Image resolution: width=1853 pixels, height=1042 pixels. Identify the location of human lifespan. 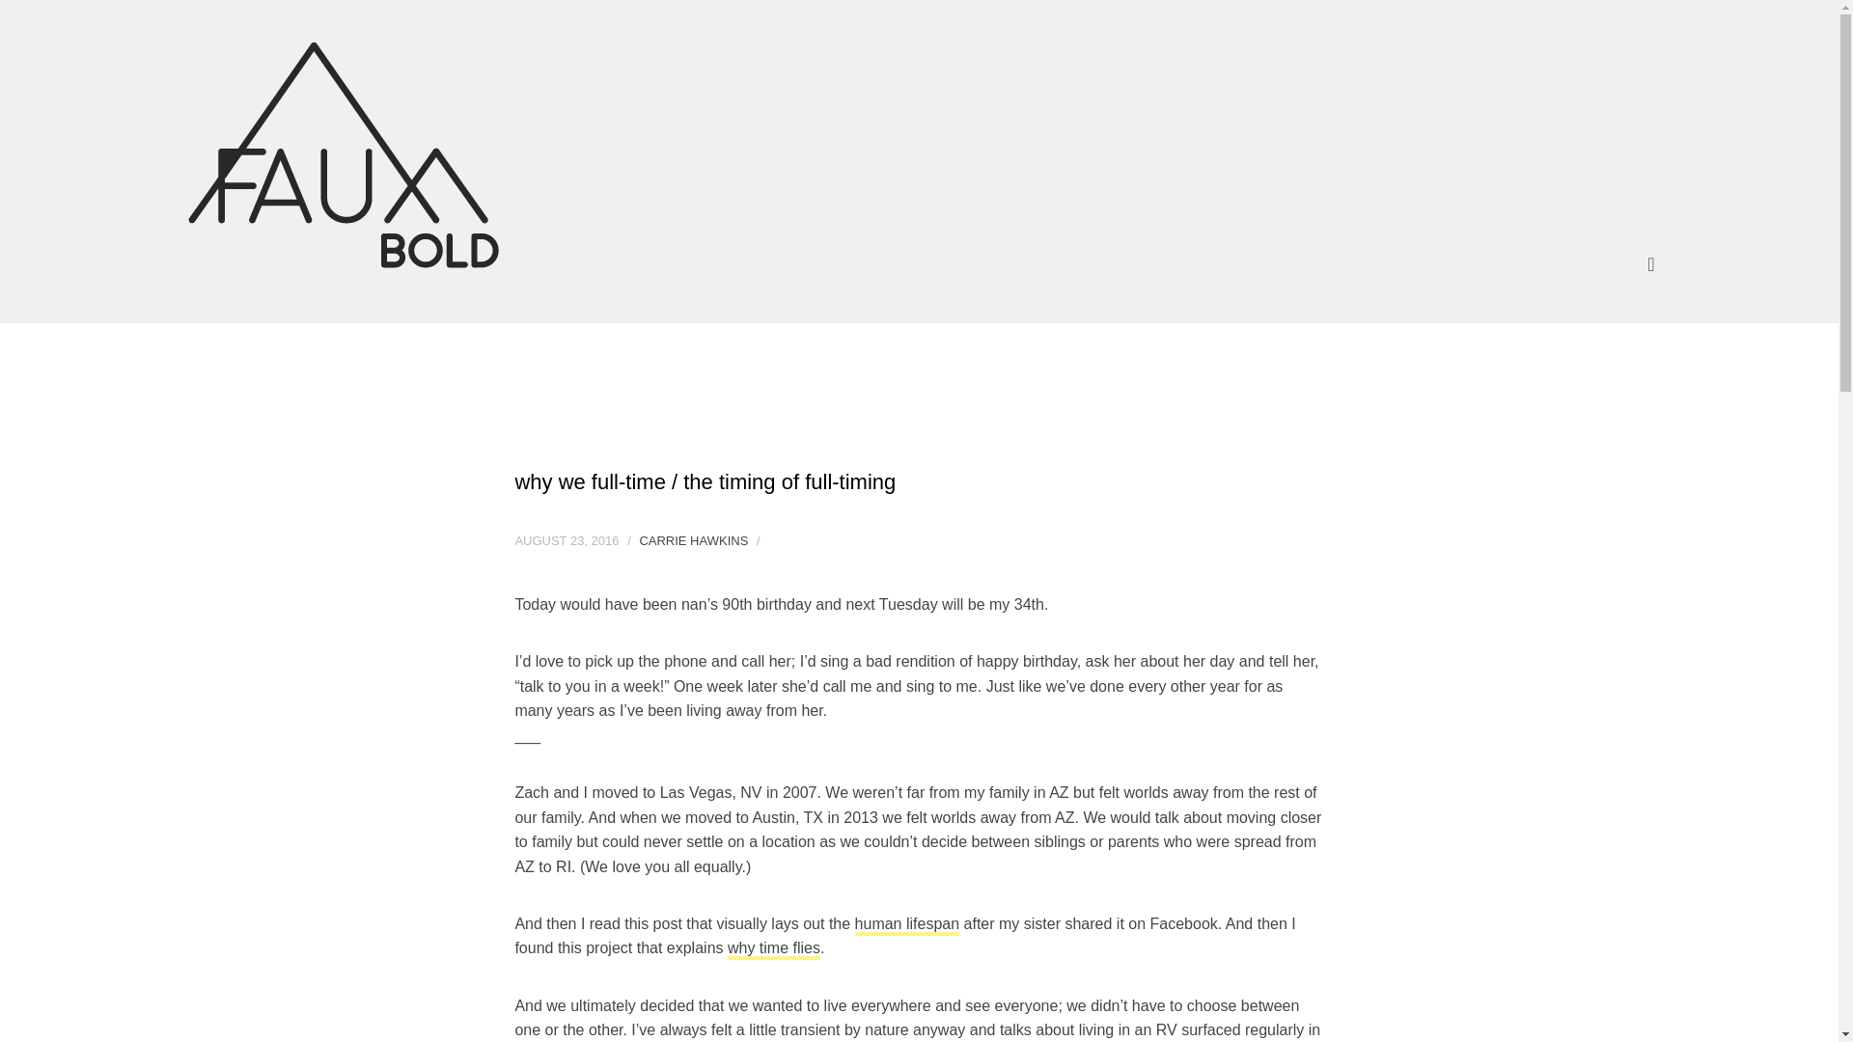
(907, 925).